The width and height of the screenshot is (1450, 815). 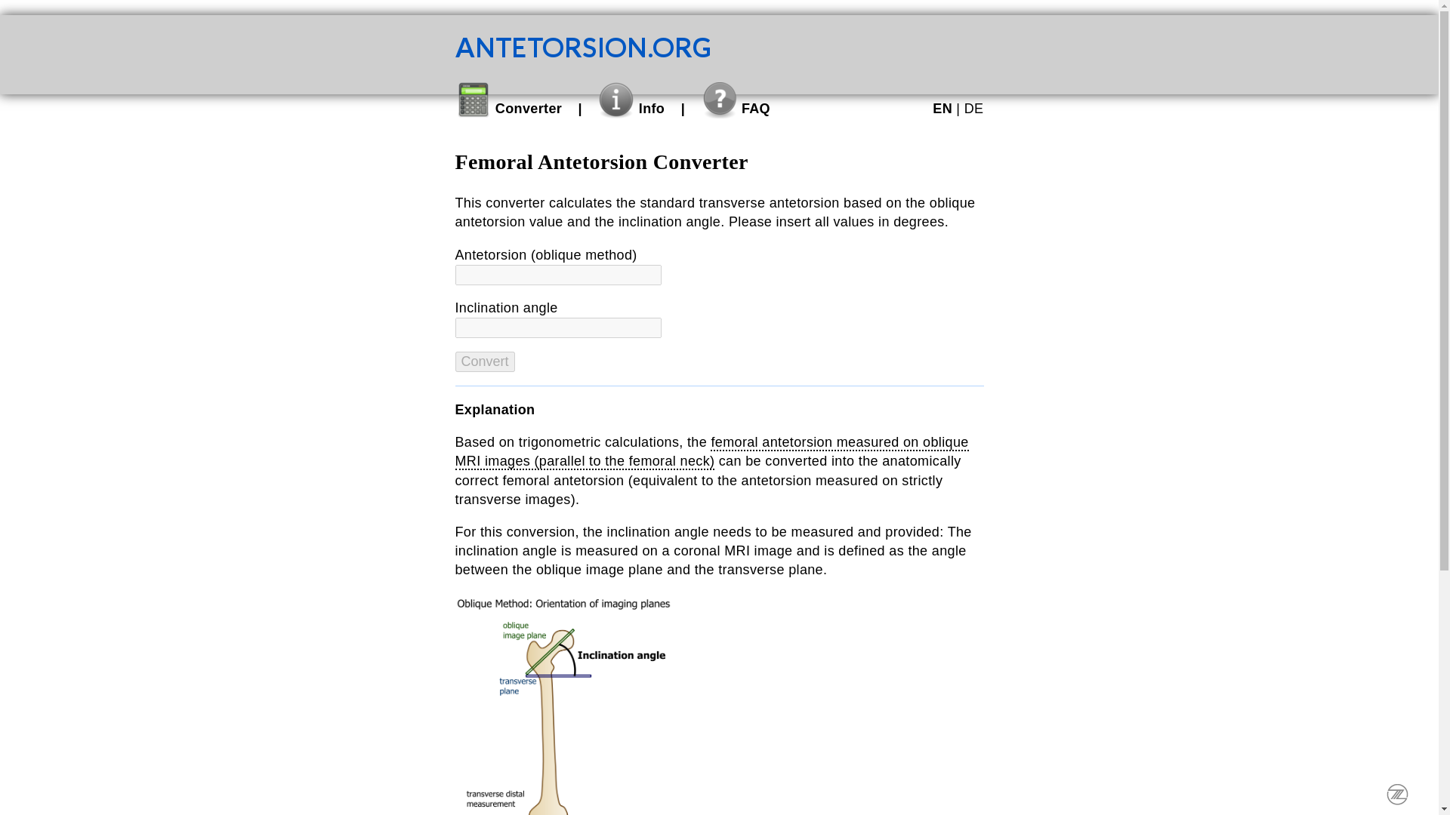 I want to click on Info, so click(x=631, y=109).